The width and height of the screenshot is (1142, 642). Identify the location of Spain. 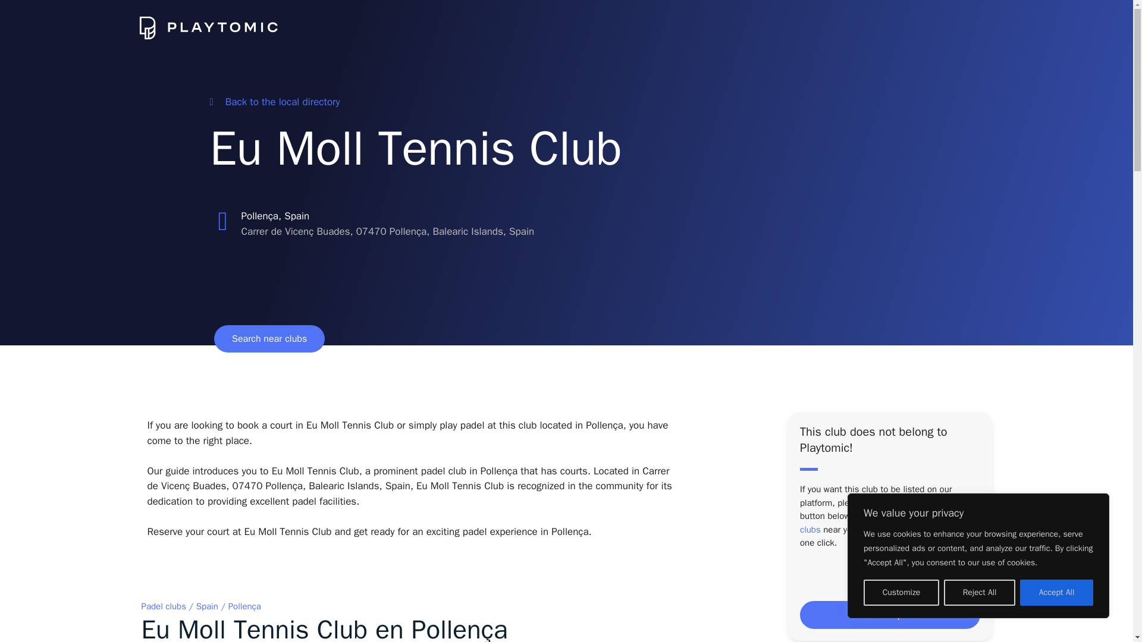
(207, 606).